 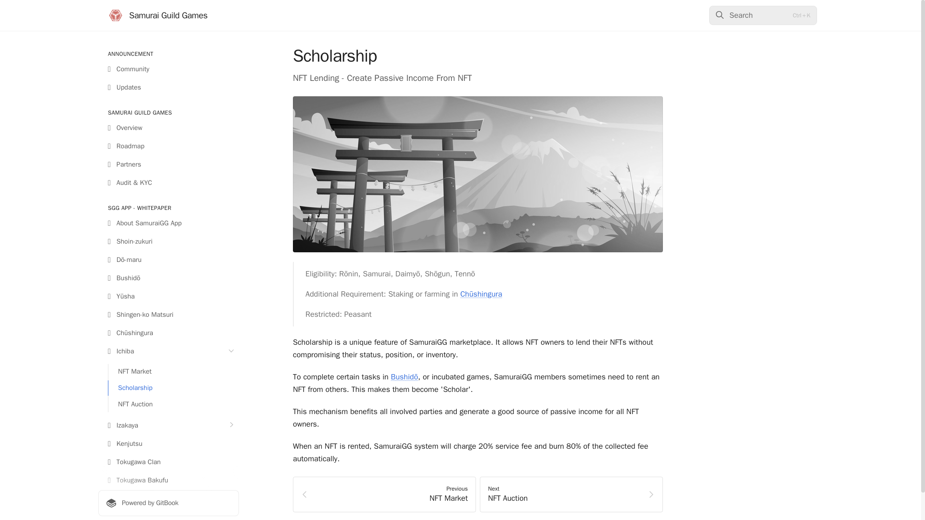 What do you see at coordinates (173, 388) in the screenshot?
I see `Scholarship` at bounding box center [173, 388].